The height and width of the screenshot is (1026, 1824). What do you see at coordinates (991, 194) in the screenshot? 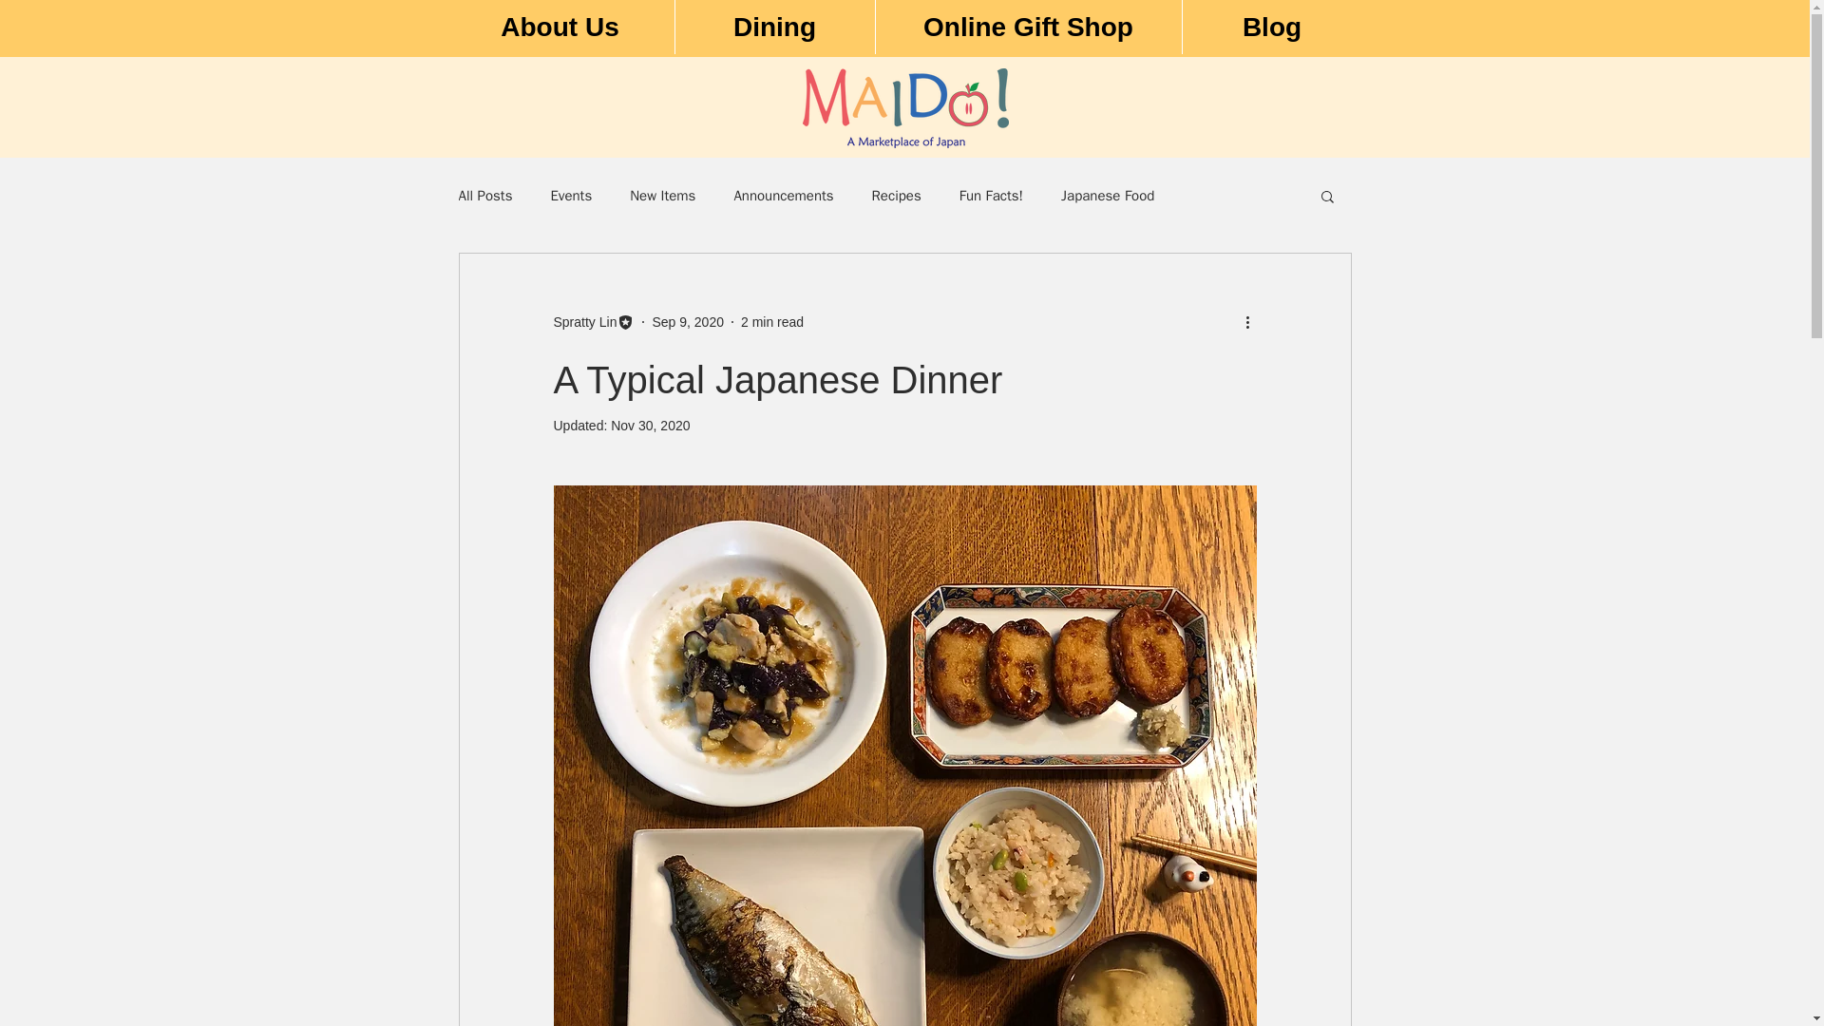
I see `Fun Facts!` at bounding box center [991, 194].